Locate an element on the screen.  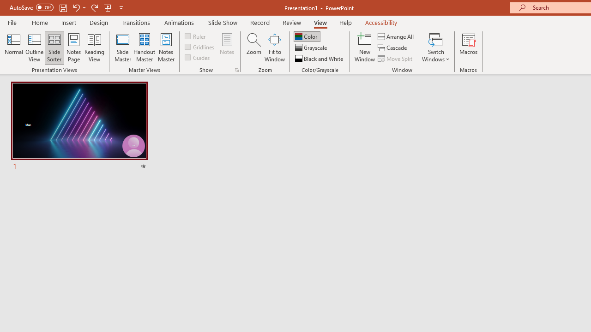
Ruler is located at coordinates (196, 36).